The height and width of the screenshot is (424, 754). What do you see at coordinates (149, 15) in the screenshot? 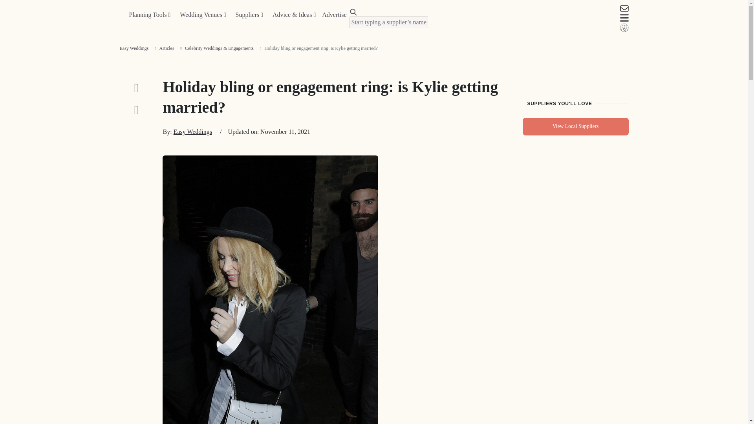
I see `Planning Tools` at bounding box center [149, 15].